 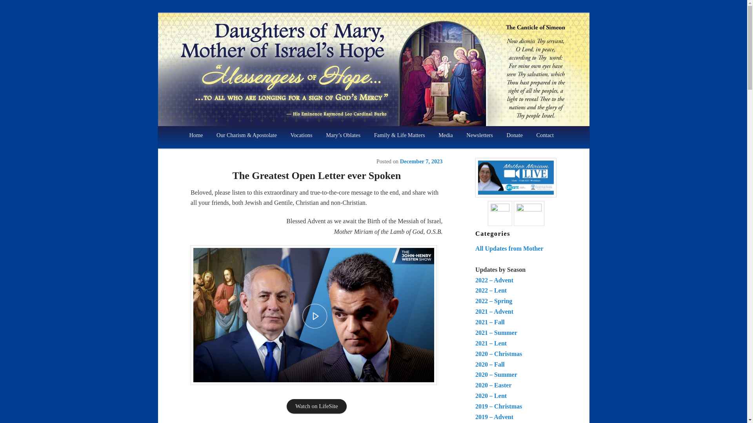 What do you see at coordinates (253, 66) in the screenshot?
I see `Daughters of Mary MIH` at bounding box center [253, 66].